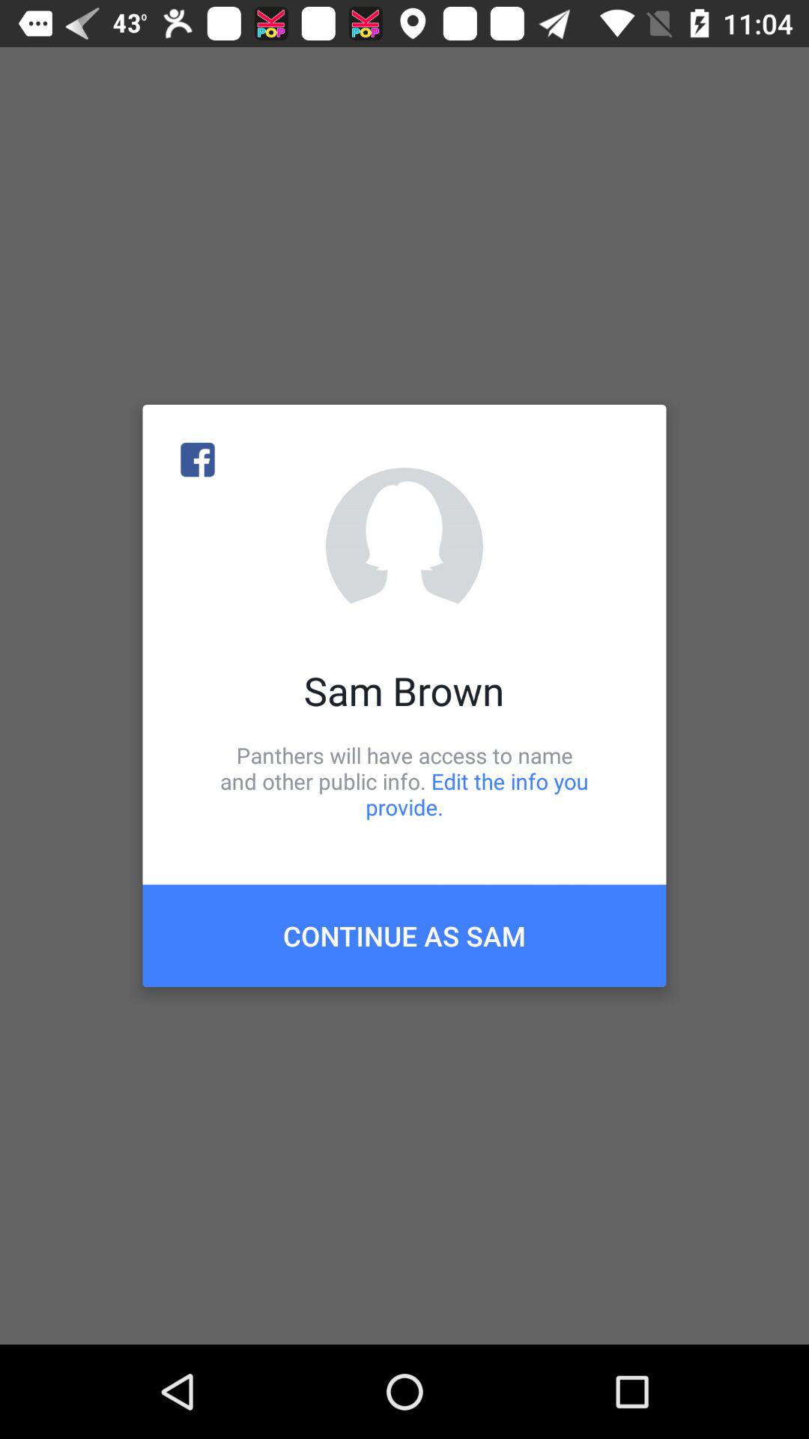 The image size is (809, 1439). Describe the element at coordinates (404, 935) in the screenshot. I see `choose the continue as sam icon` at that location.